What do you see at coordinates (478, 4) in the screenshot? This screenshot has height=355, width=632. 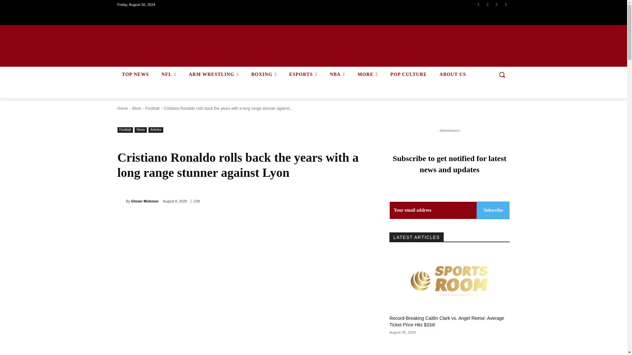 I see `Facebook` at bounding box center [478, 4].